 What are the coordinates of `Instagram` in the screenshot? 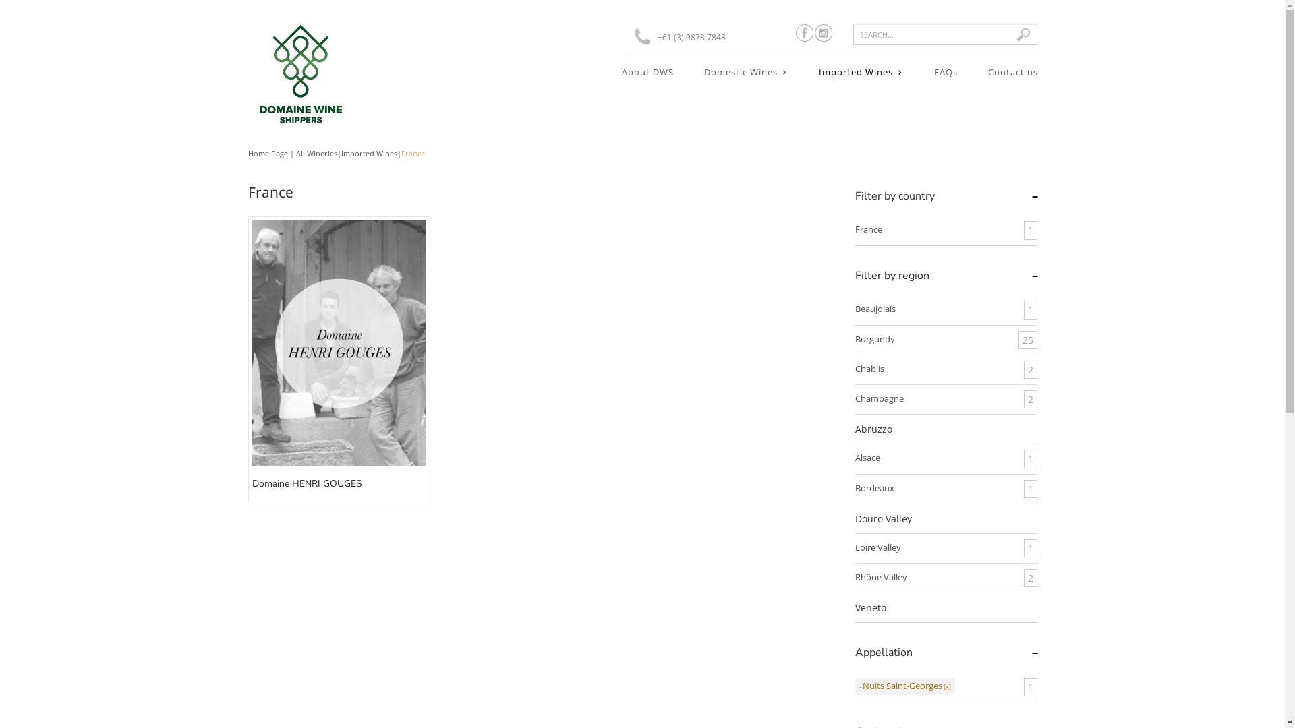 It's located at (824, 33).